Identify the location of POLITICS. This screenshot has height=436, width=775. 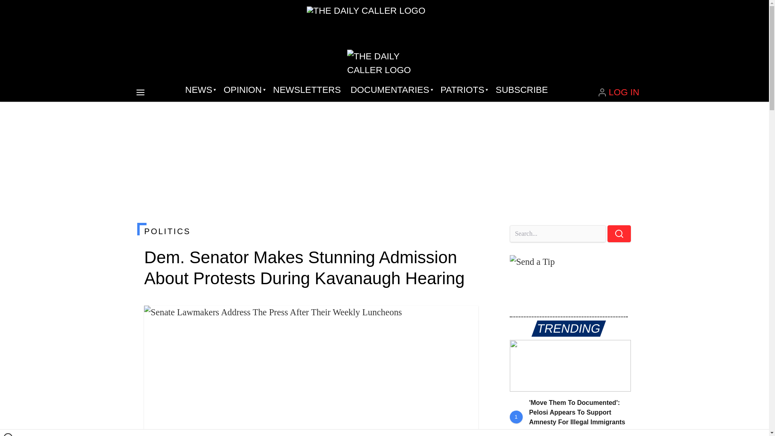
(311, 231).